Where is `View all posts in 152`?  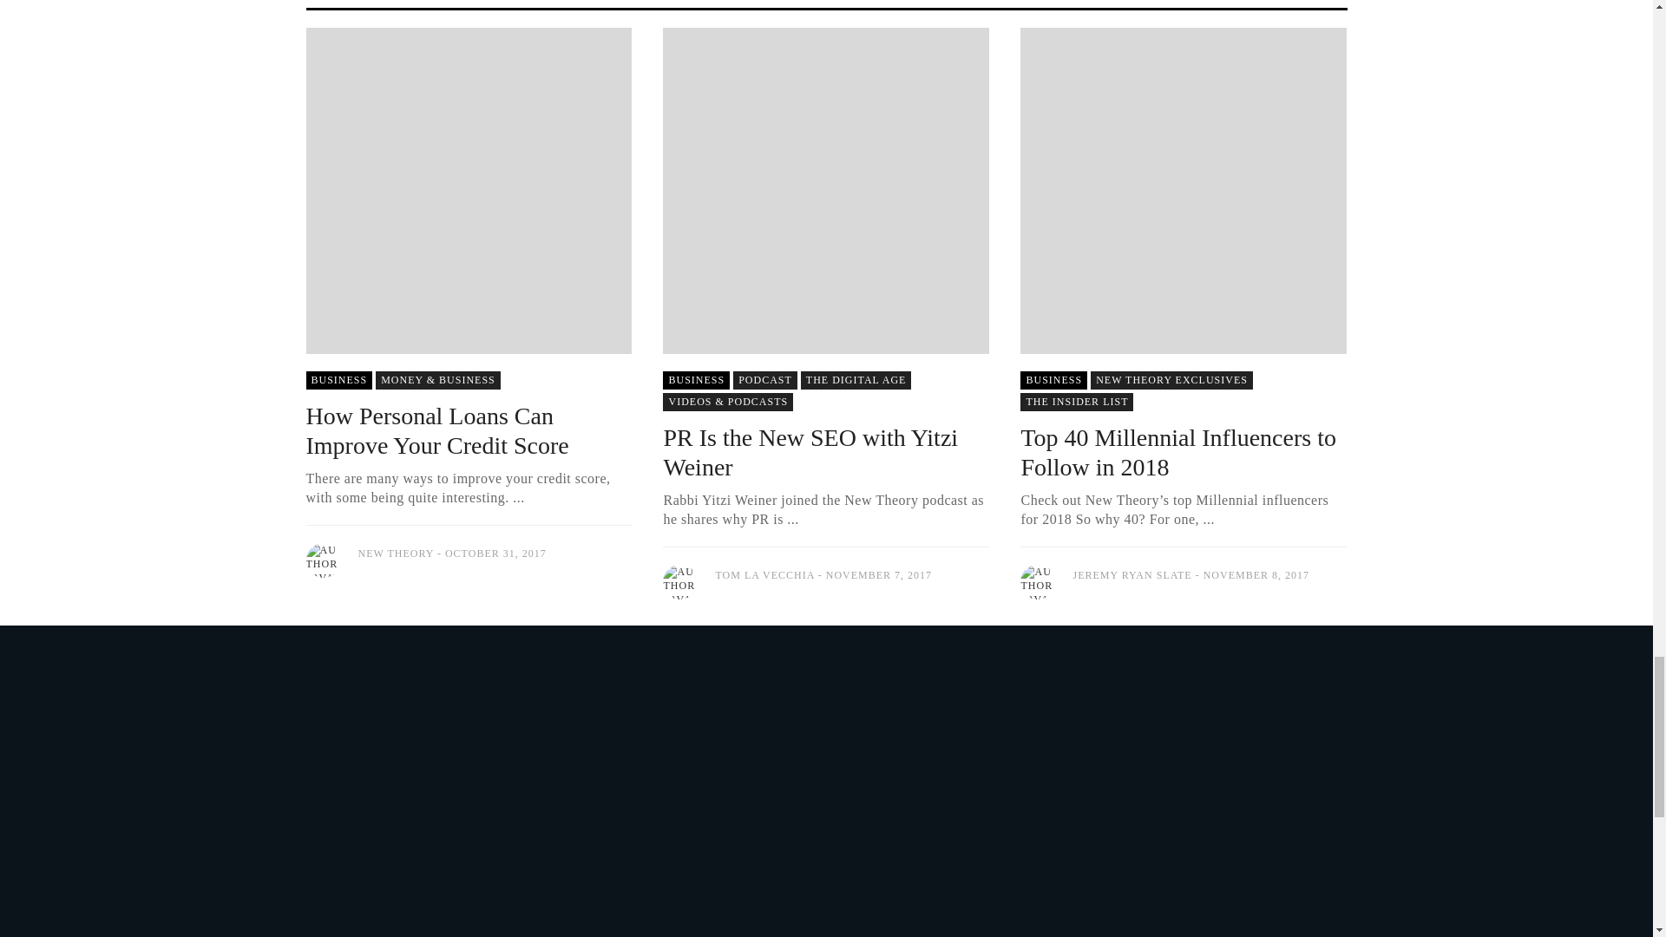 View all posts in 152 is located at coordinates (856, 380).